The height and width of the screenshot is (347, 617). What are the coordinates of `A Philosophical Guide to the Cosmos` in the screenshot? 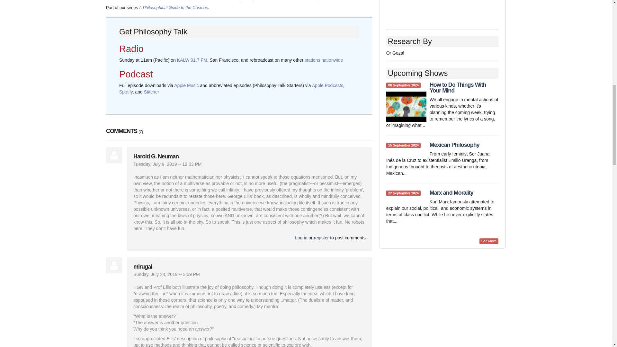 It's located at (174, 8).